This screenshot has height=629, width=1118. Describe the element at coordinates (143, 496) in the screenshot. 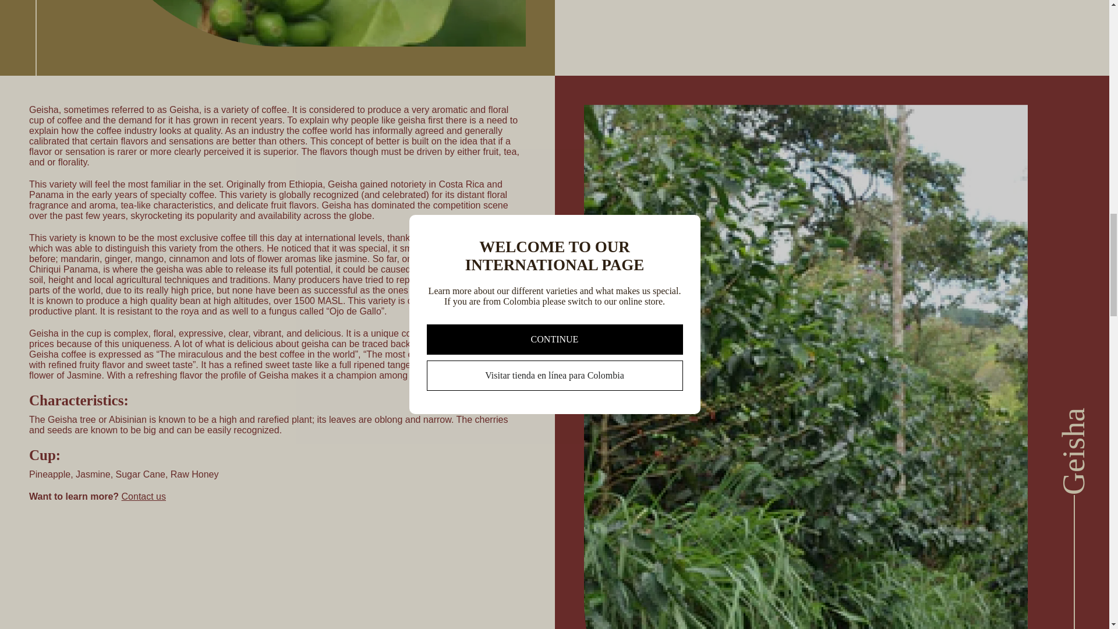

I see `Contact us` at that location.